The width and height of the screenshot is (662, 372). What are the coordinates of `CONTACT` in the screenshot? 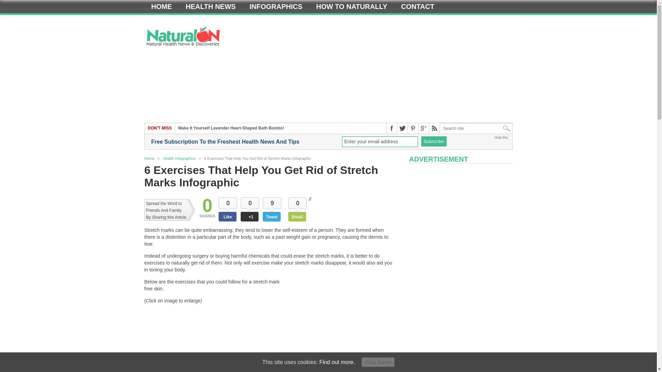 It's located at (417, 6).